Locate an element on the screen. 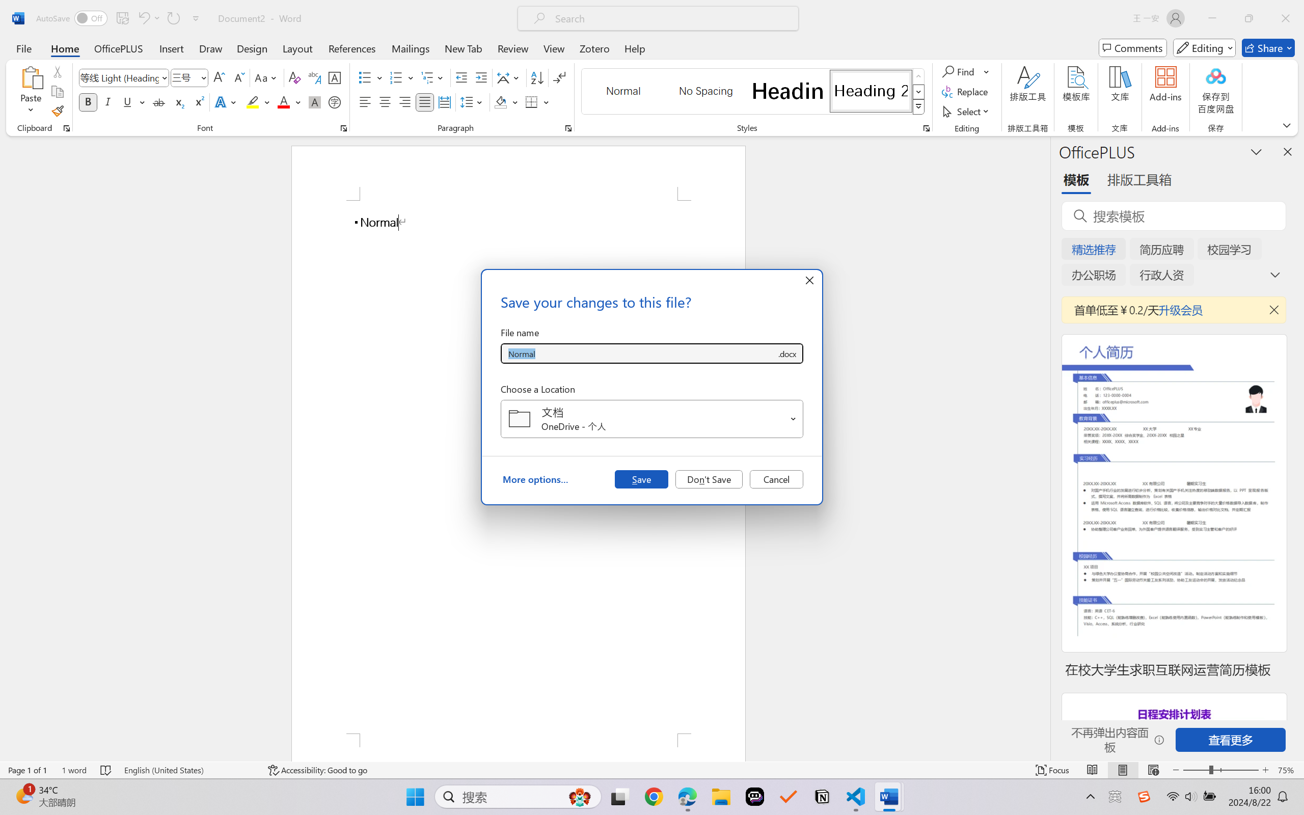 Image resolution: width=1304 pixels, height=815 pixels. Styles... is located at coordinates (926, 128).